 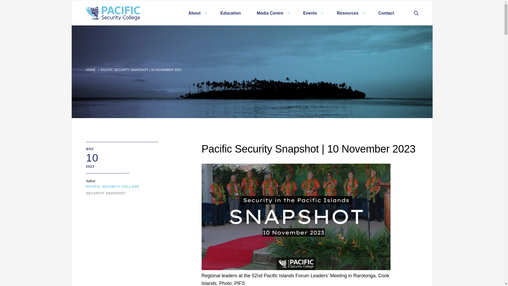 What do you see at coordinates (230, 13) in the screenshot?
I see `Education` at bounding box center [230, 13].